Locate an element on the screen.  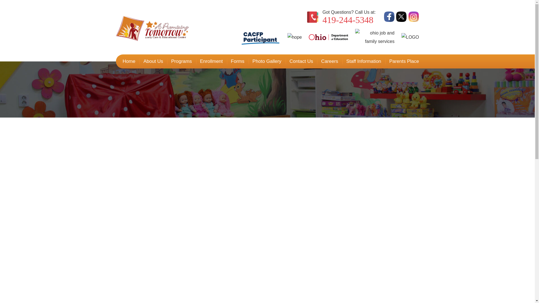
Photo Gallery is located at coordinates (267, 61).